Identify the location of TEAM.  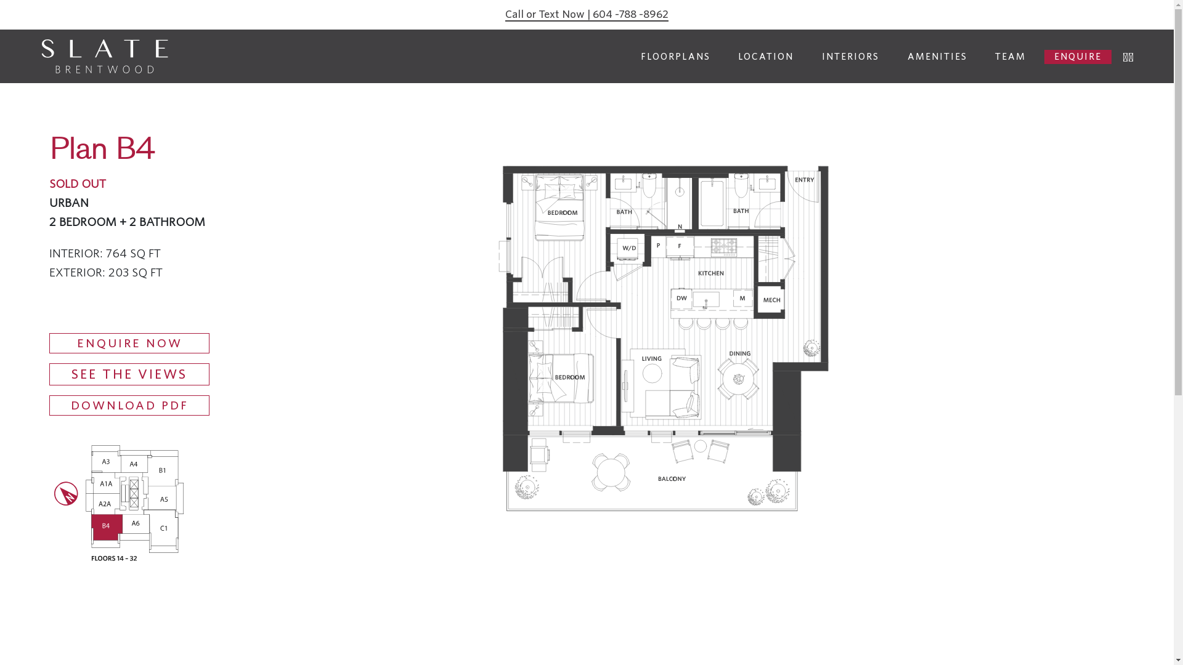
(1010, 55).